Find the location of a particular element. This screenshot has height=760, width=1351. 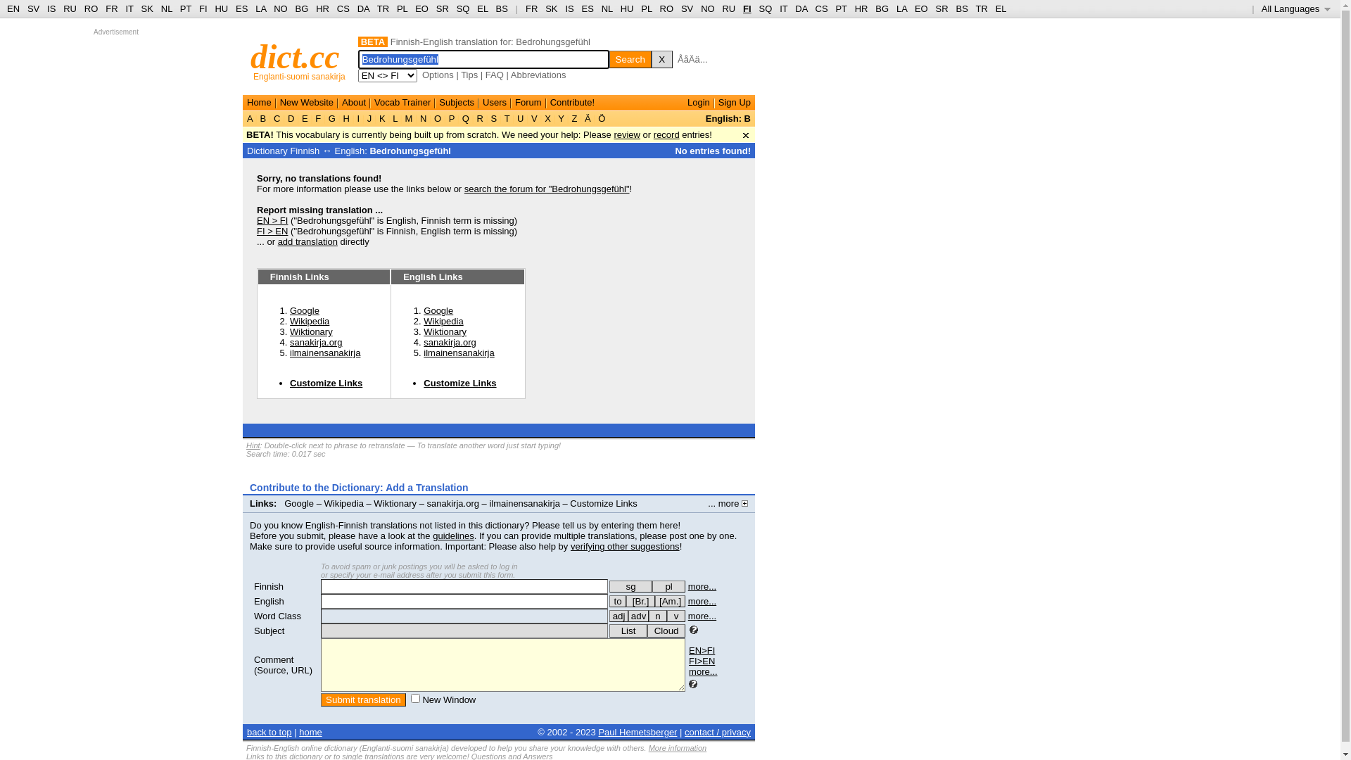

Wiktionary is located at coordinates (445, 332).